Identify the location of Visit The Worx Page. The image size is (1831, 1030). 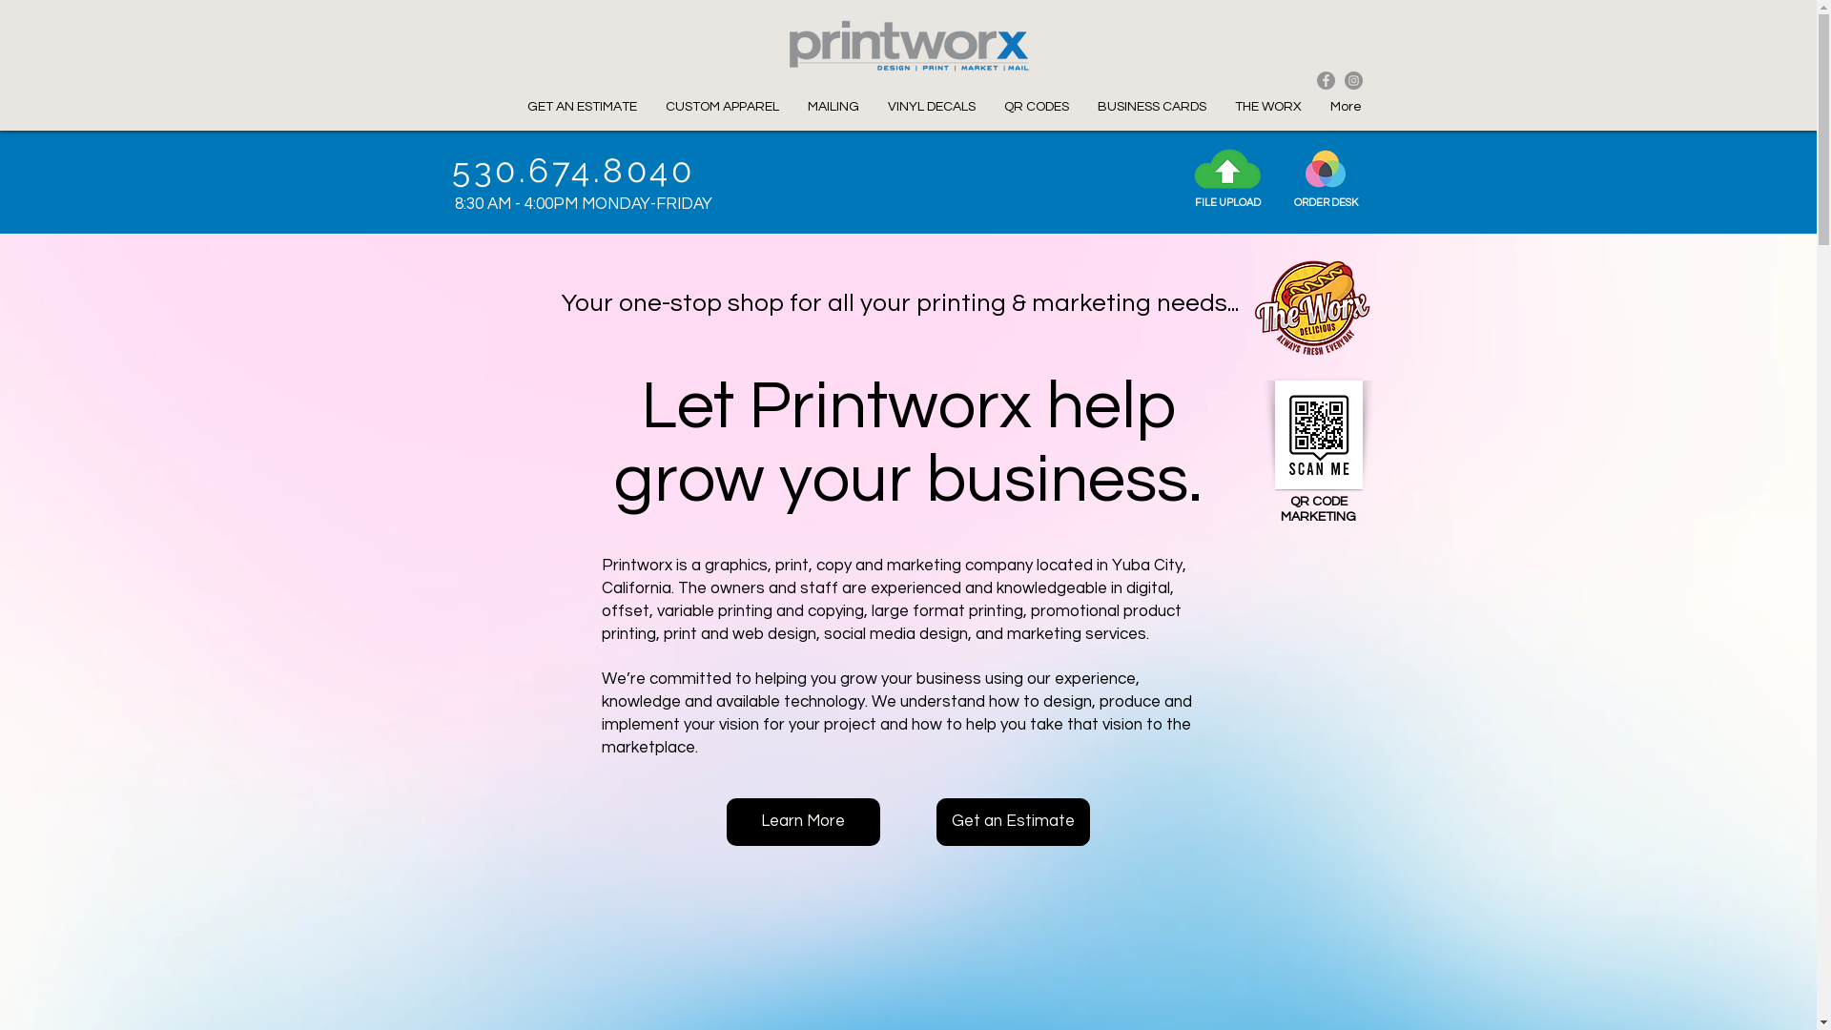
(1314, 309).